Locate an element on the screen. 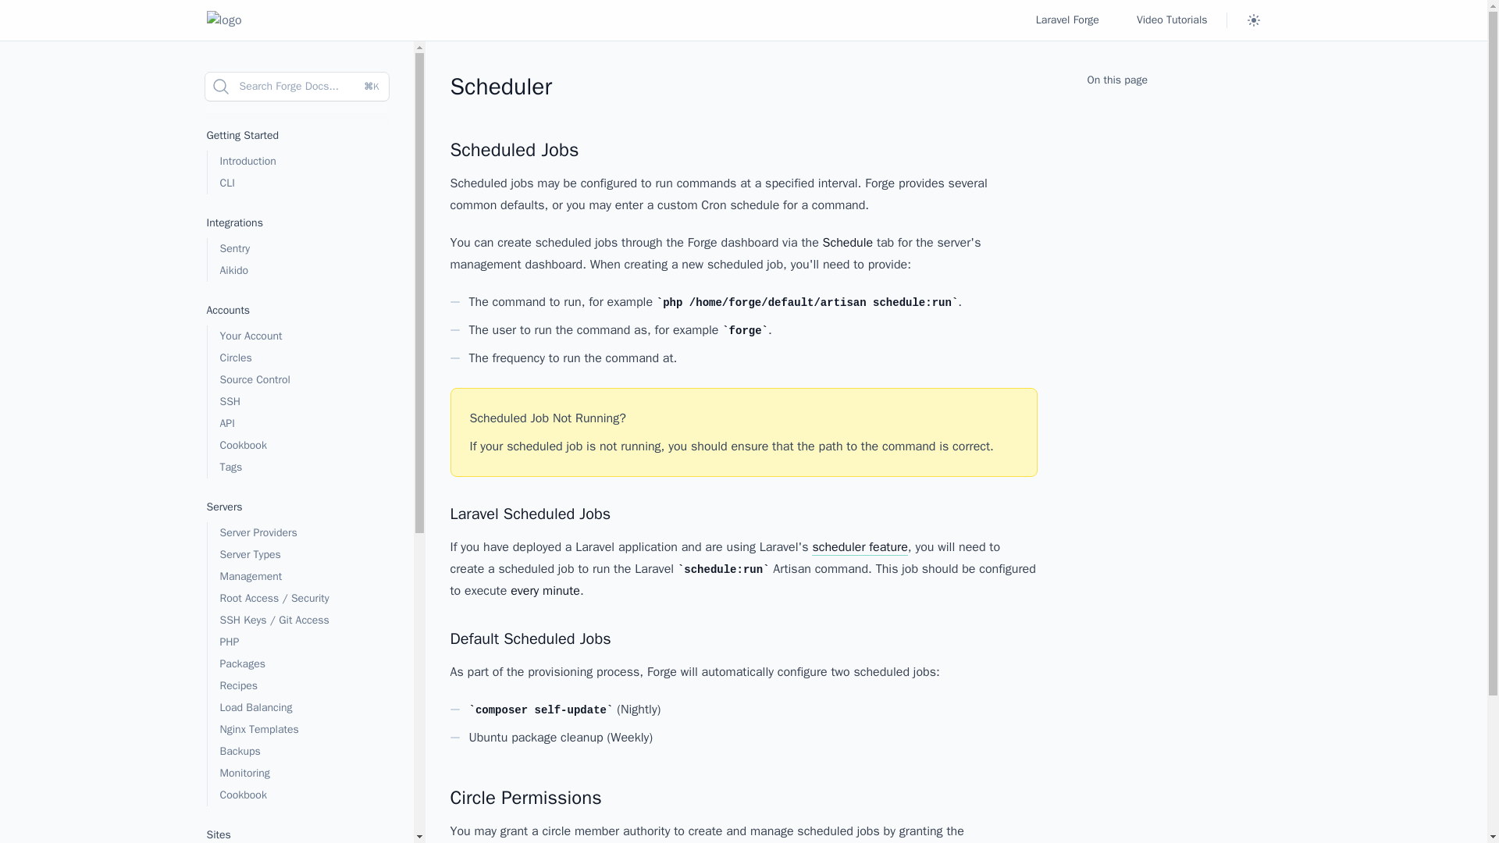 The width and height of the screenshot is (1499, 843). Source Control is located at coordinates (297, 380).